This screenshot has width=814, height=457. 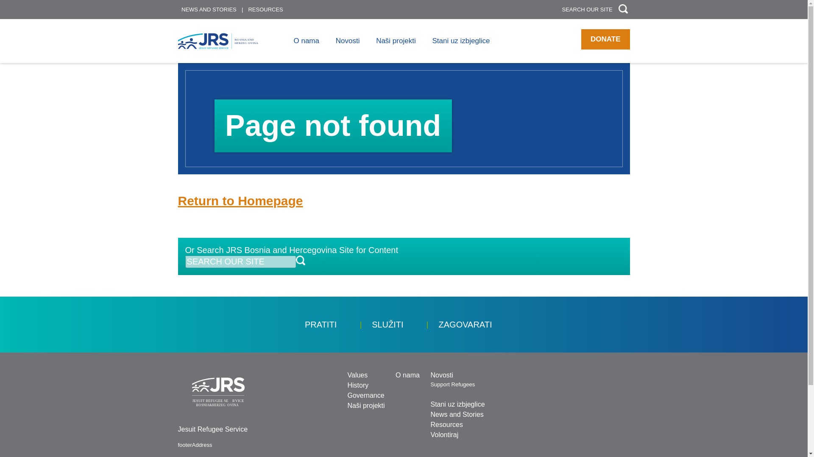 I want to click on Return to Homepage, so click(x=240, y=201).